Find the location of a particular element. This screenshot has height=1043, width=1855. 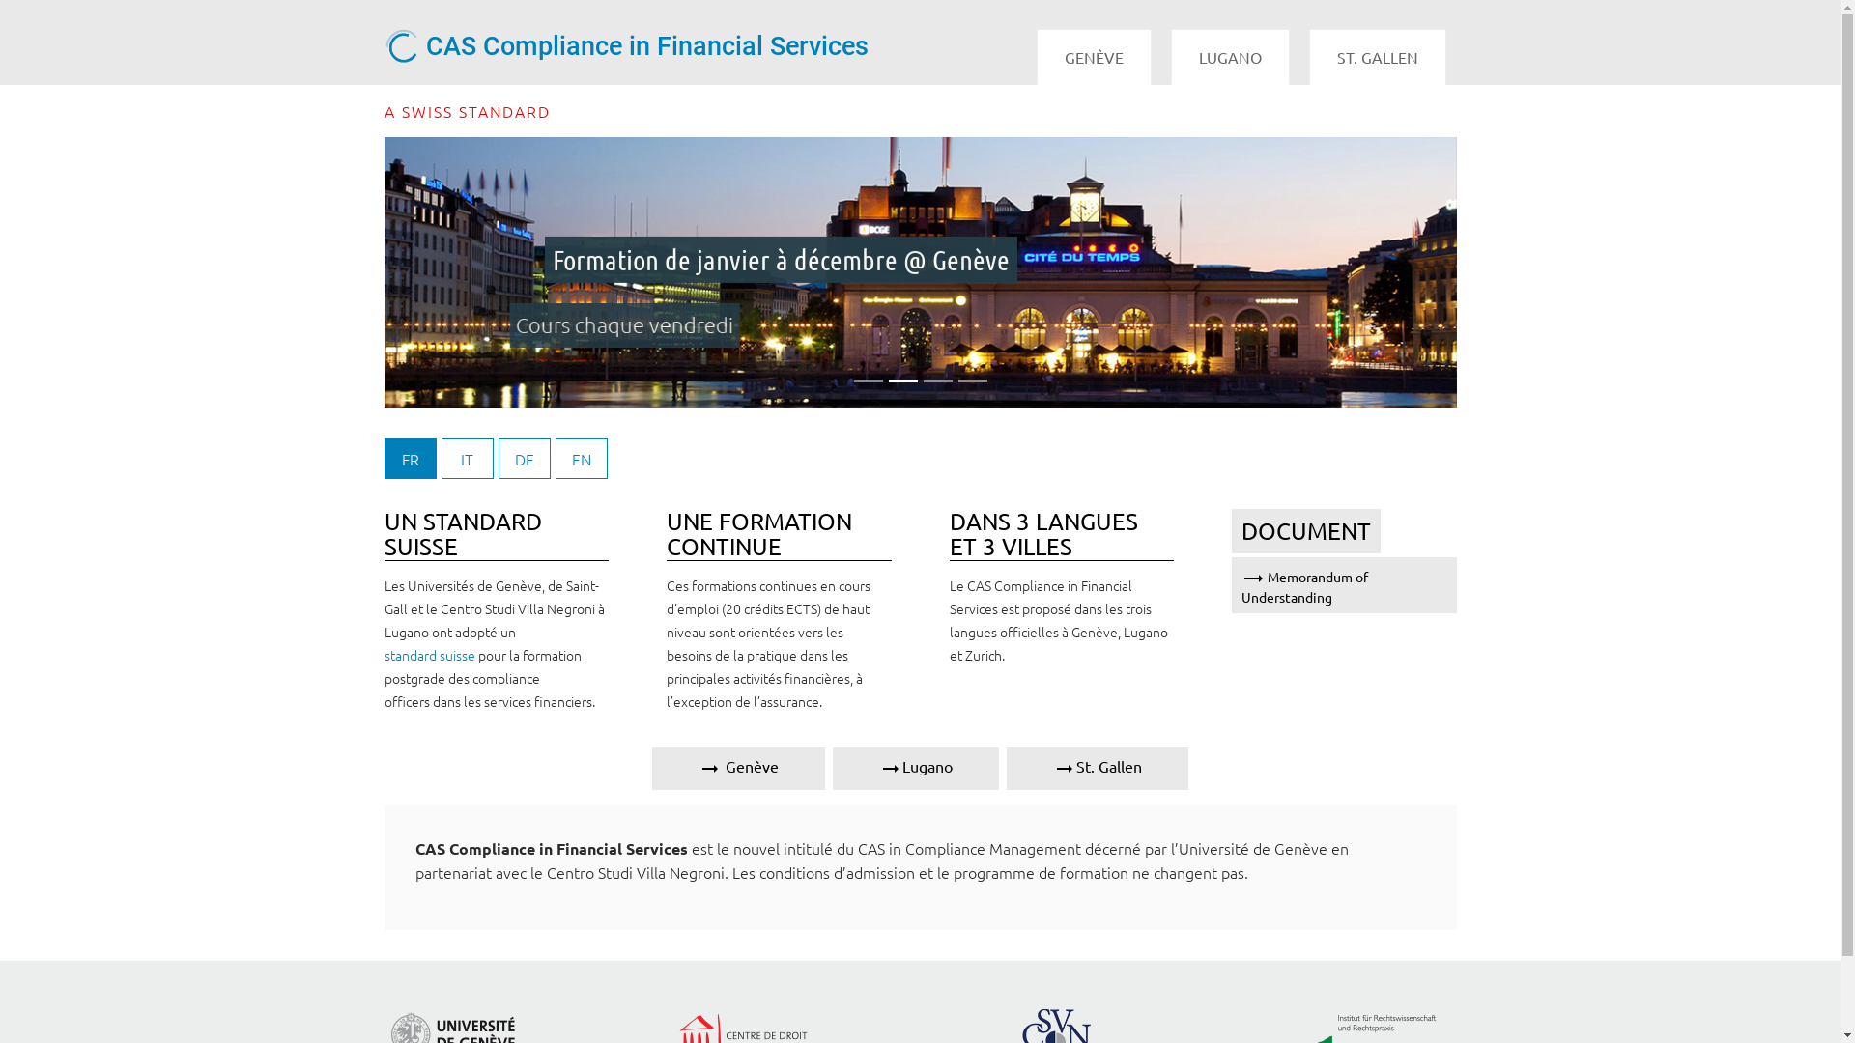

LUGANO is located at coordinates (1231, 57).